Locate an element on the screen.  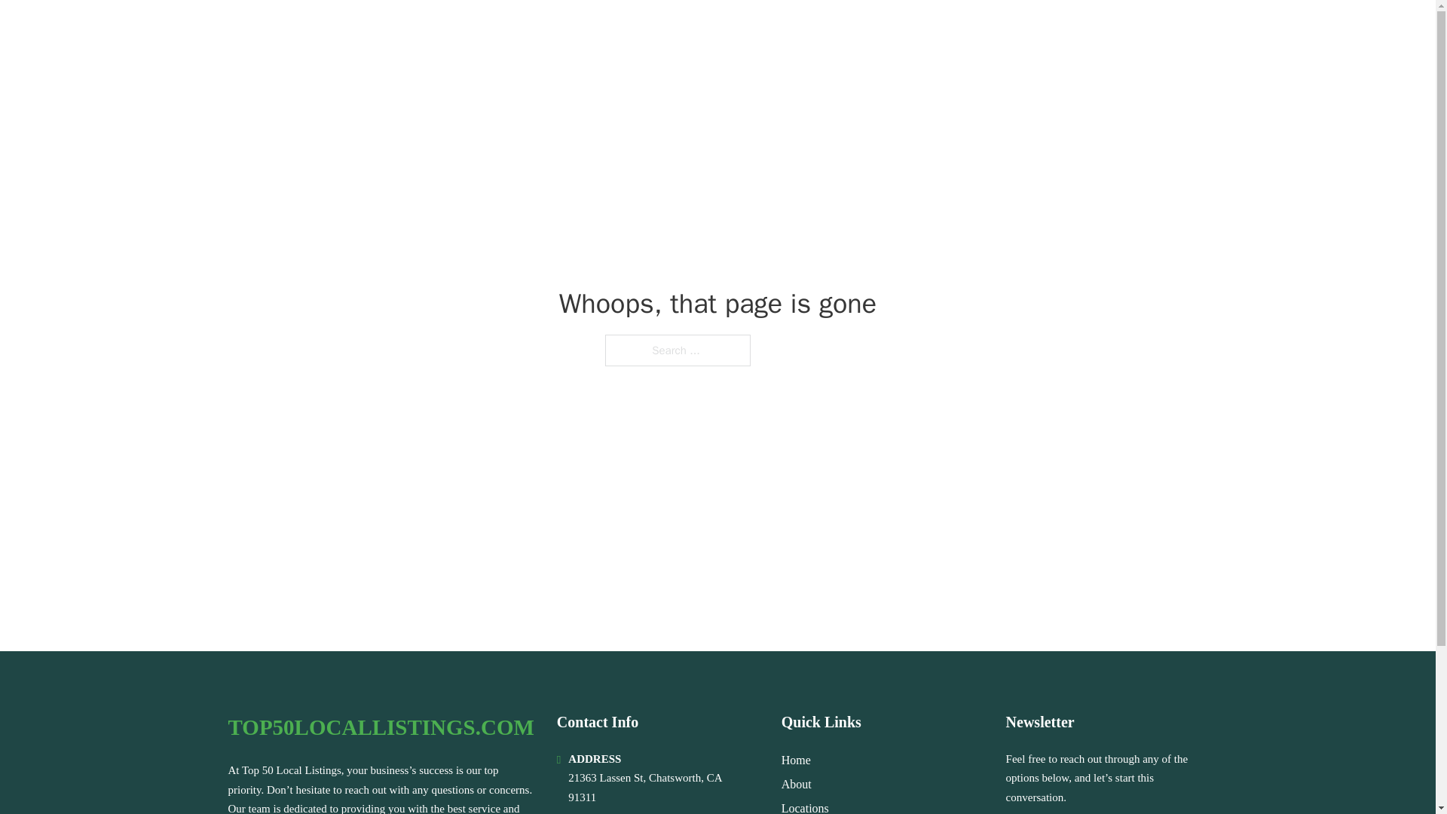
Home is located at coordinates (796, 760).